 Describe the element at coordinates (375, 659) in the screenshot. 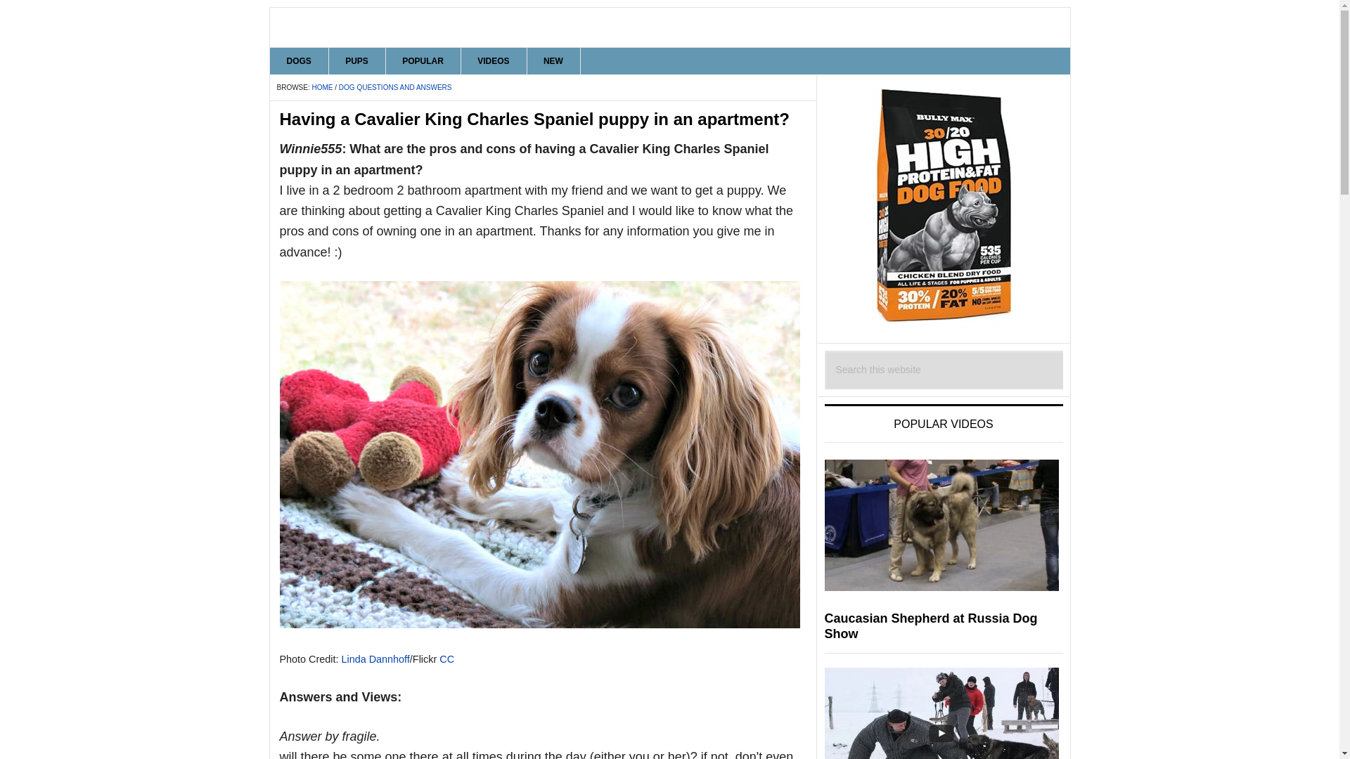

I see `Linda Dannhoff` at that location.